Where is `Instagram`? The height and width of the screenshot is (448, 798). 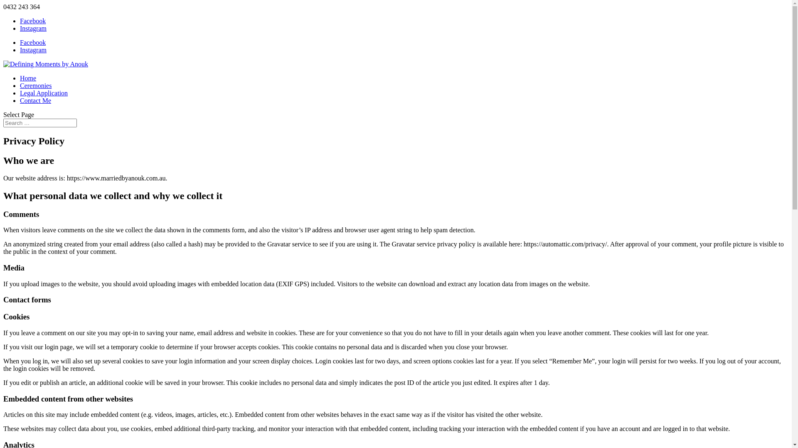 Instagram is located at coordinates (33, 50).